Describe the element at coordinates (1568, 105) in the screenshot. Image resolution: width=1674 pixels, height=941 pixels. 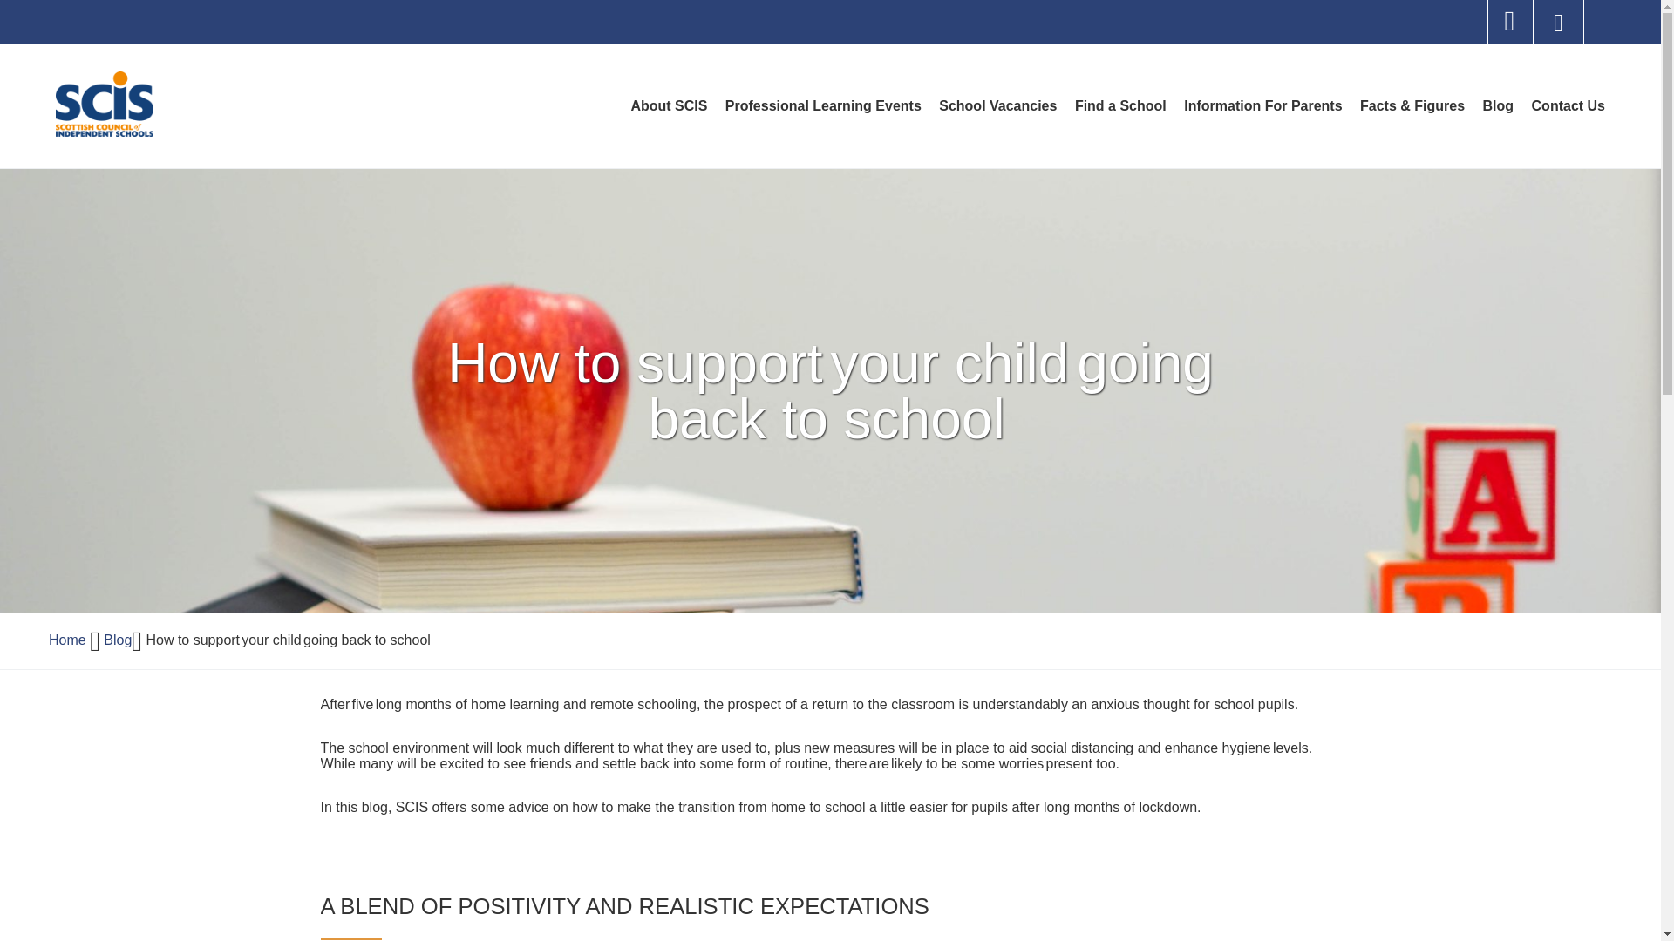
I see `Blog` at that location.